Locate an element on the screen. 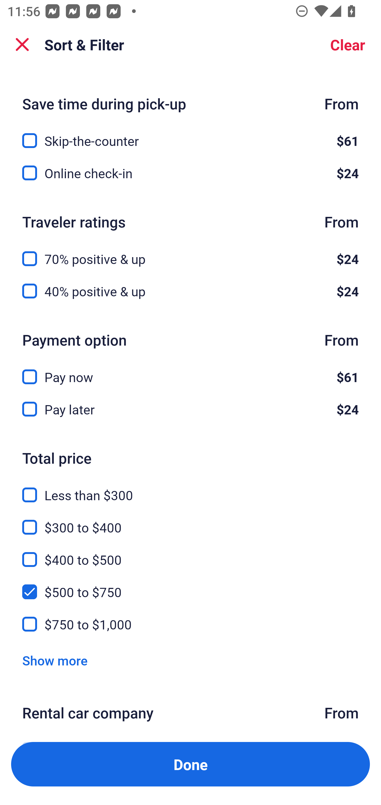  $500 to $750, $500 to $750 is located at coordinates (190, 586).